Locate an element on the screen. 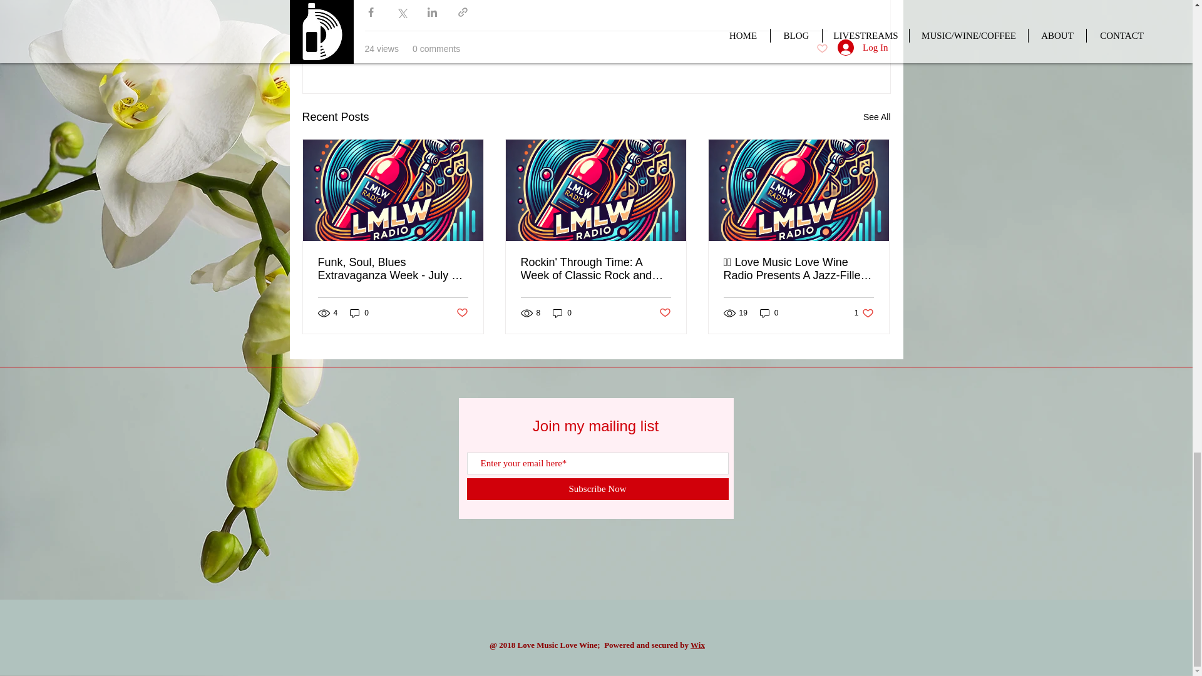  0 is located at coordinates (864, 312).